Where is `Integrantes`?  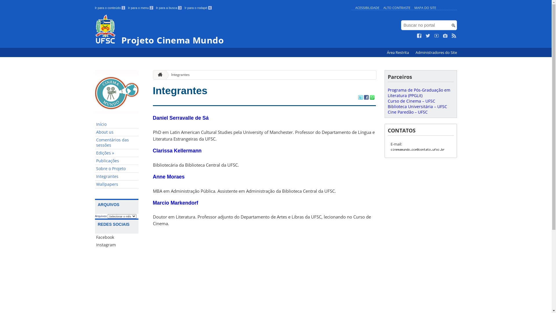 Integrantes is located at coordinates (178, 75).